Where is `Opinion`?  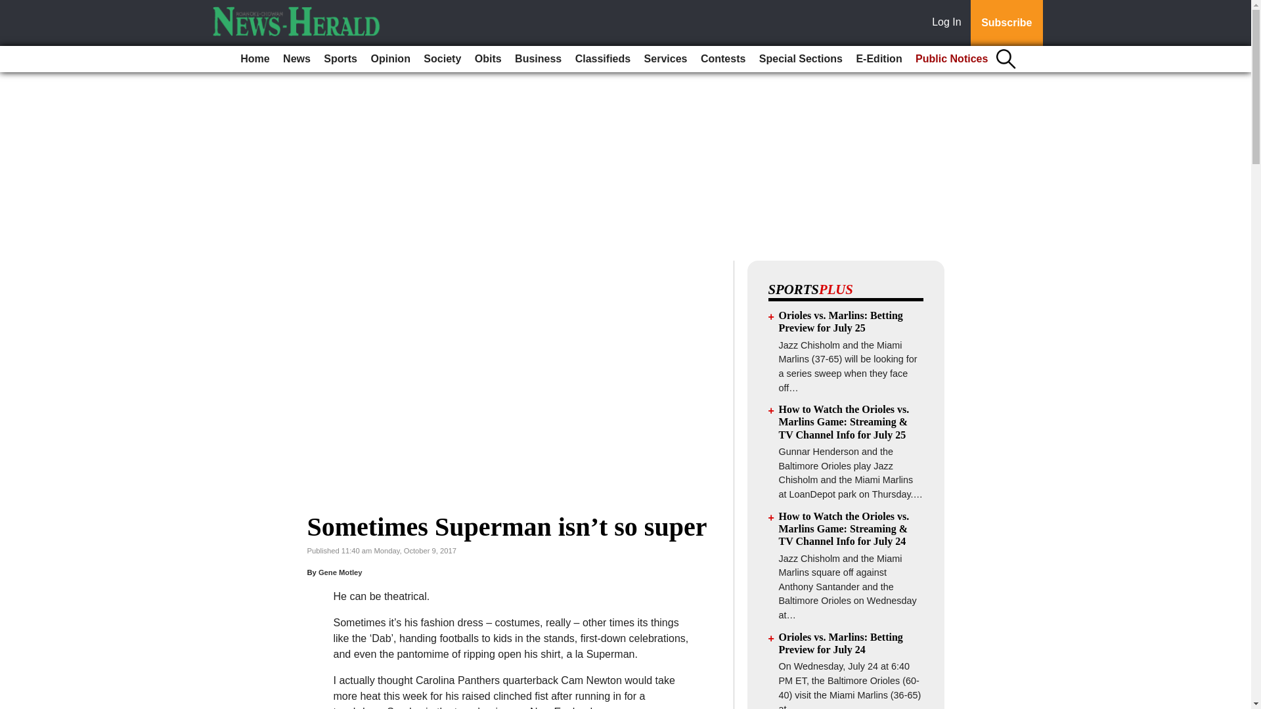
Opinion is located at coordinates (390, 59).